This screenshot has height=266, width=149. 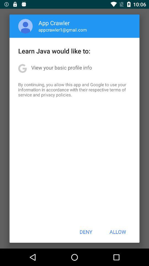 What do you see at coordinates (25, 26) in the screenshot?
I see `select the app above the learn java would icon` at bounding box center [25, 26].